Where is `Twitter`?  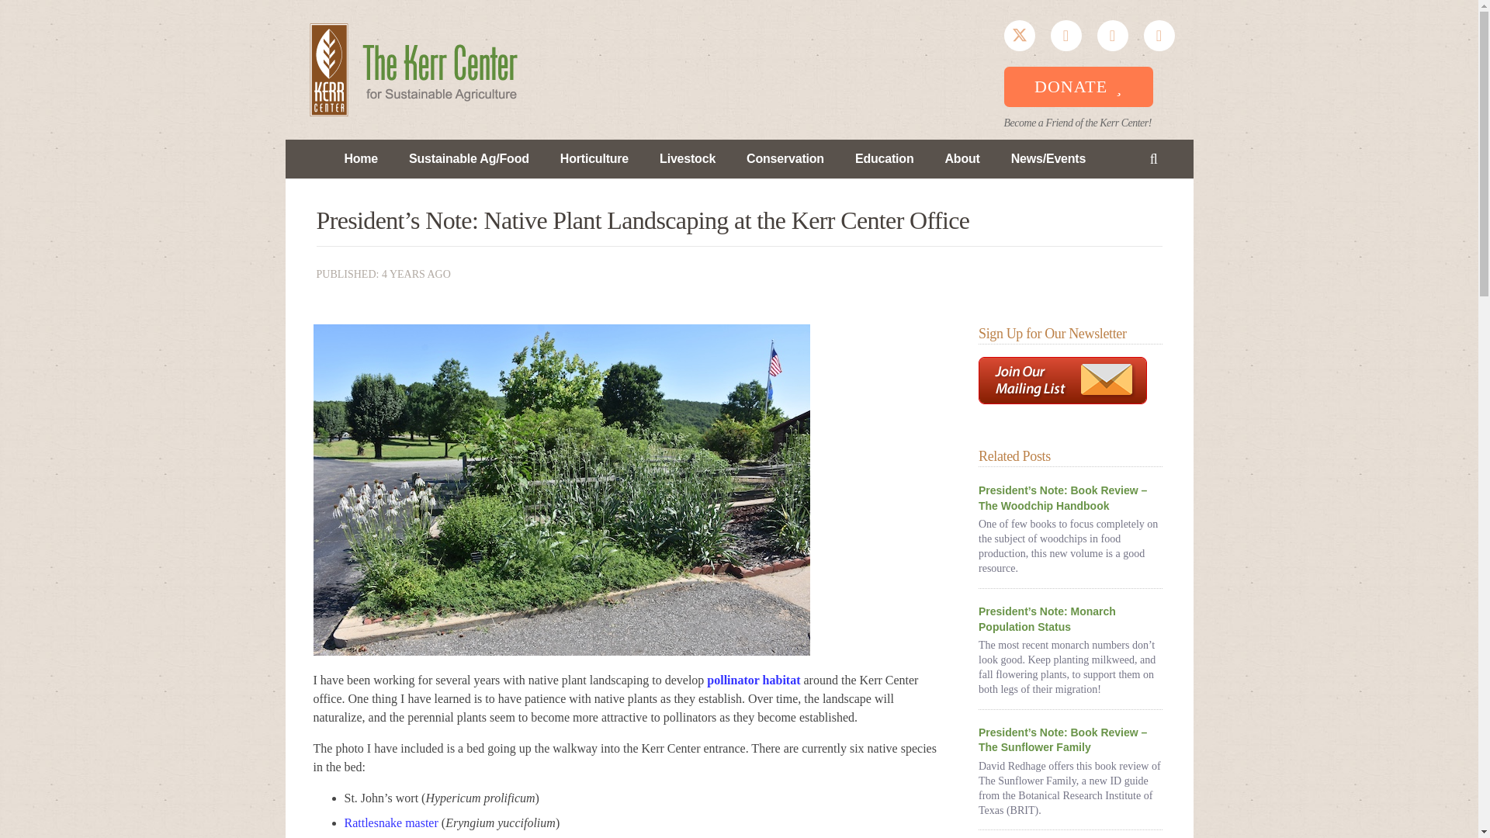 Twitter is located at coordinates (1020, 35).